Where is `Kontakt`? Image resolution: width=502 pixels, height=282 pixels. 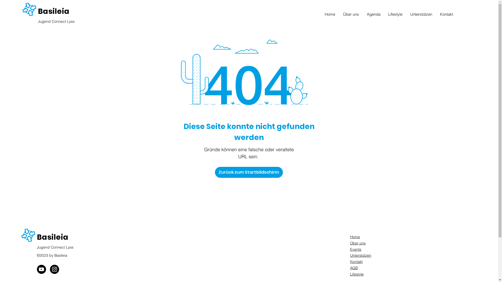
Kontakt is located at coordinates (447, 14).